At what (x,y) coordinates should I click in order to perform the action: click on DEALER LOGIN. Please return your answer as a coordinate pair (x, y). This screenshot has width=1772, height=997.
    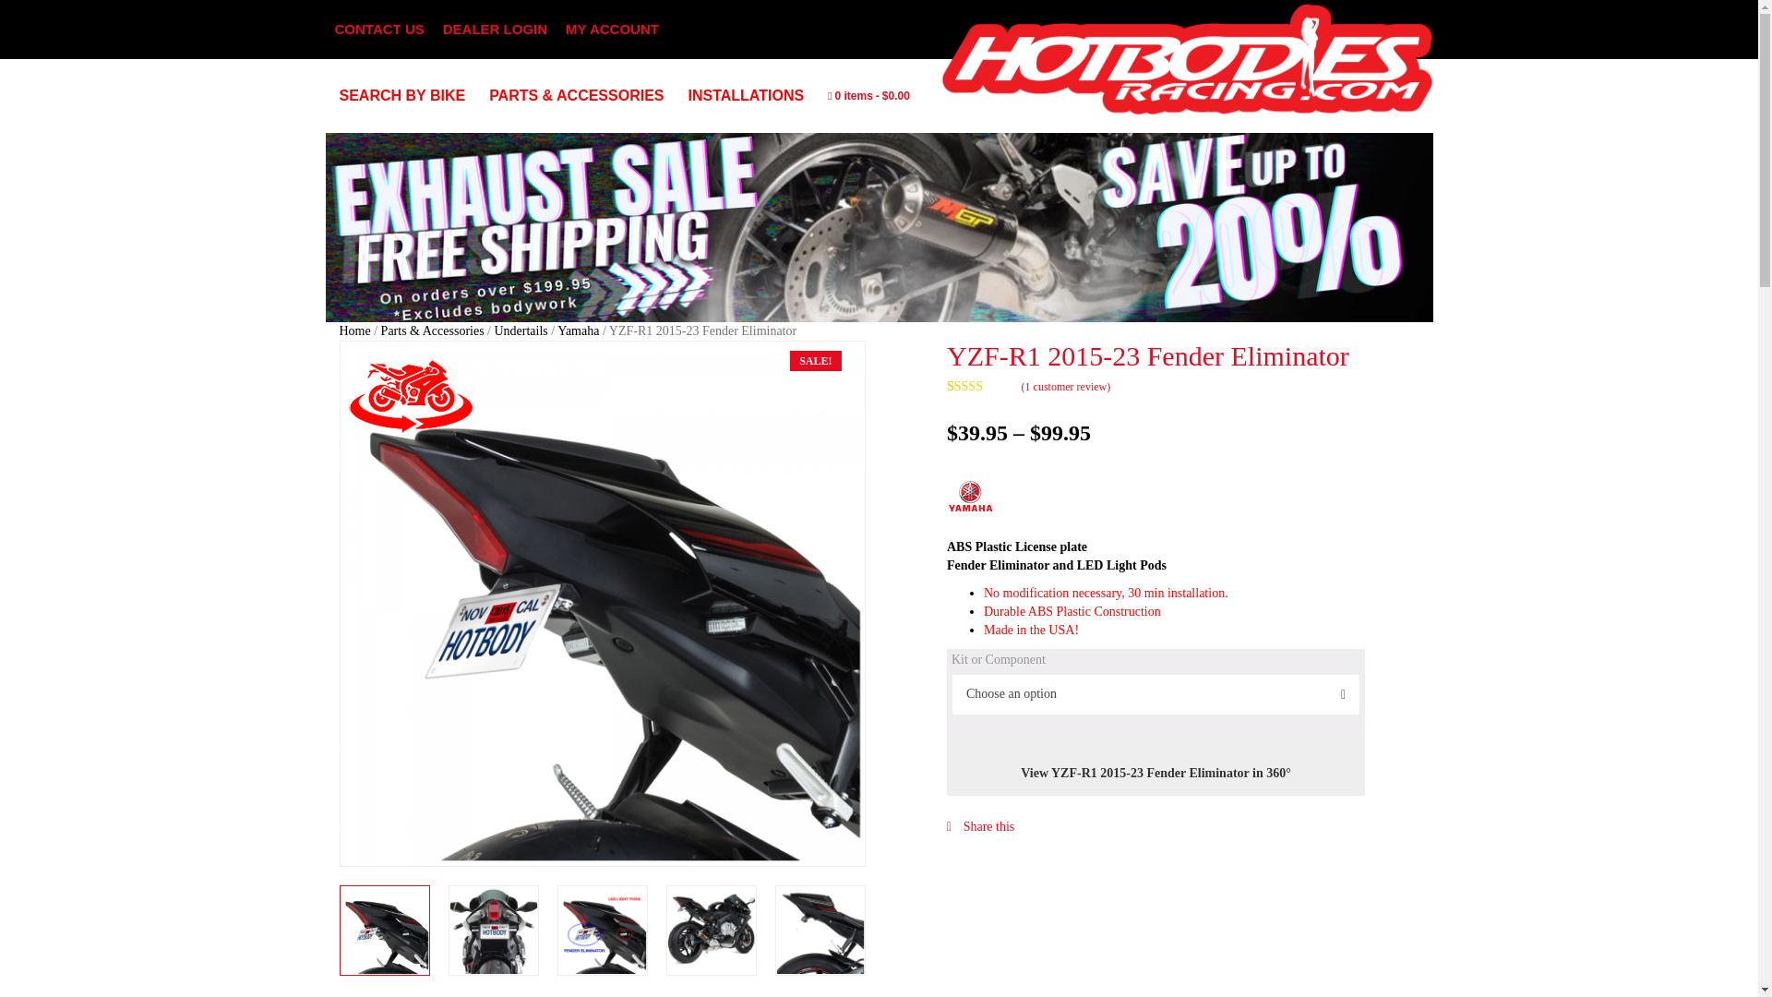
    Looking at the image, I should click on (495, 29).